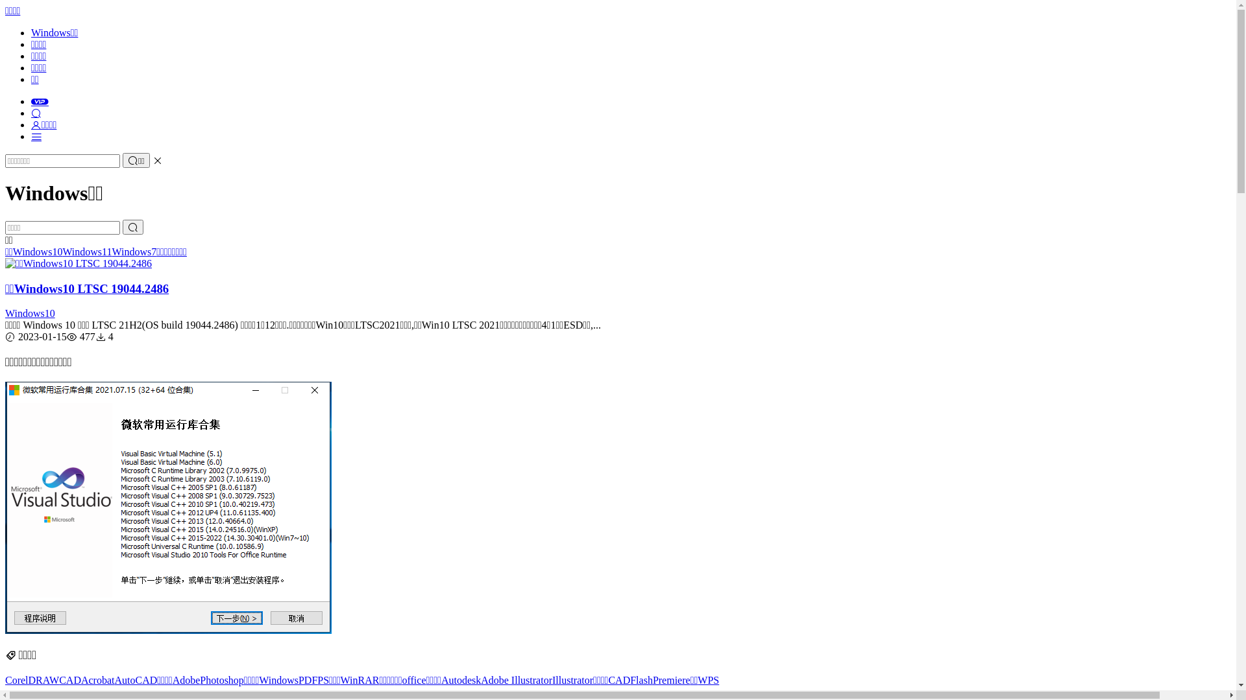  What do you see at coordinates (323, 681) in the screenshot?
I see `PS` at bounding box center [323, 681].